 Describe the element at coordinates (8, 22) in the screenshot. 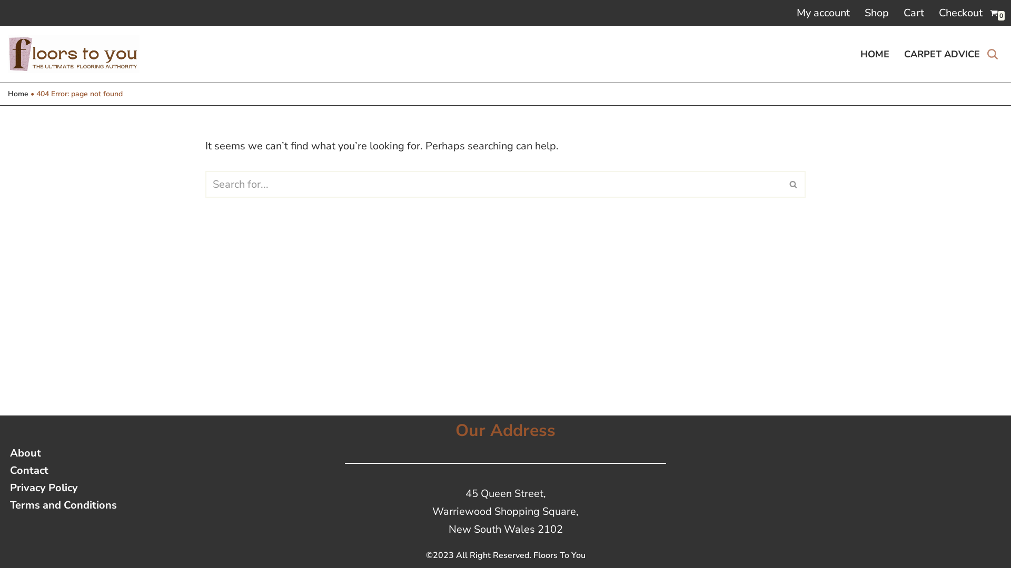

I see `Skip to content` at that location.